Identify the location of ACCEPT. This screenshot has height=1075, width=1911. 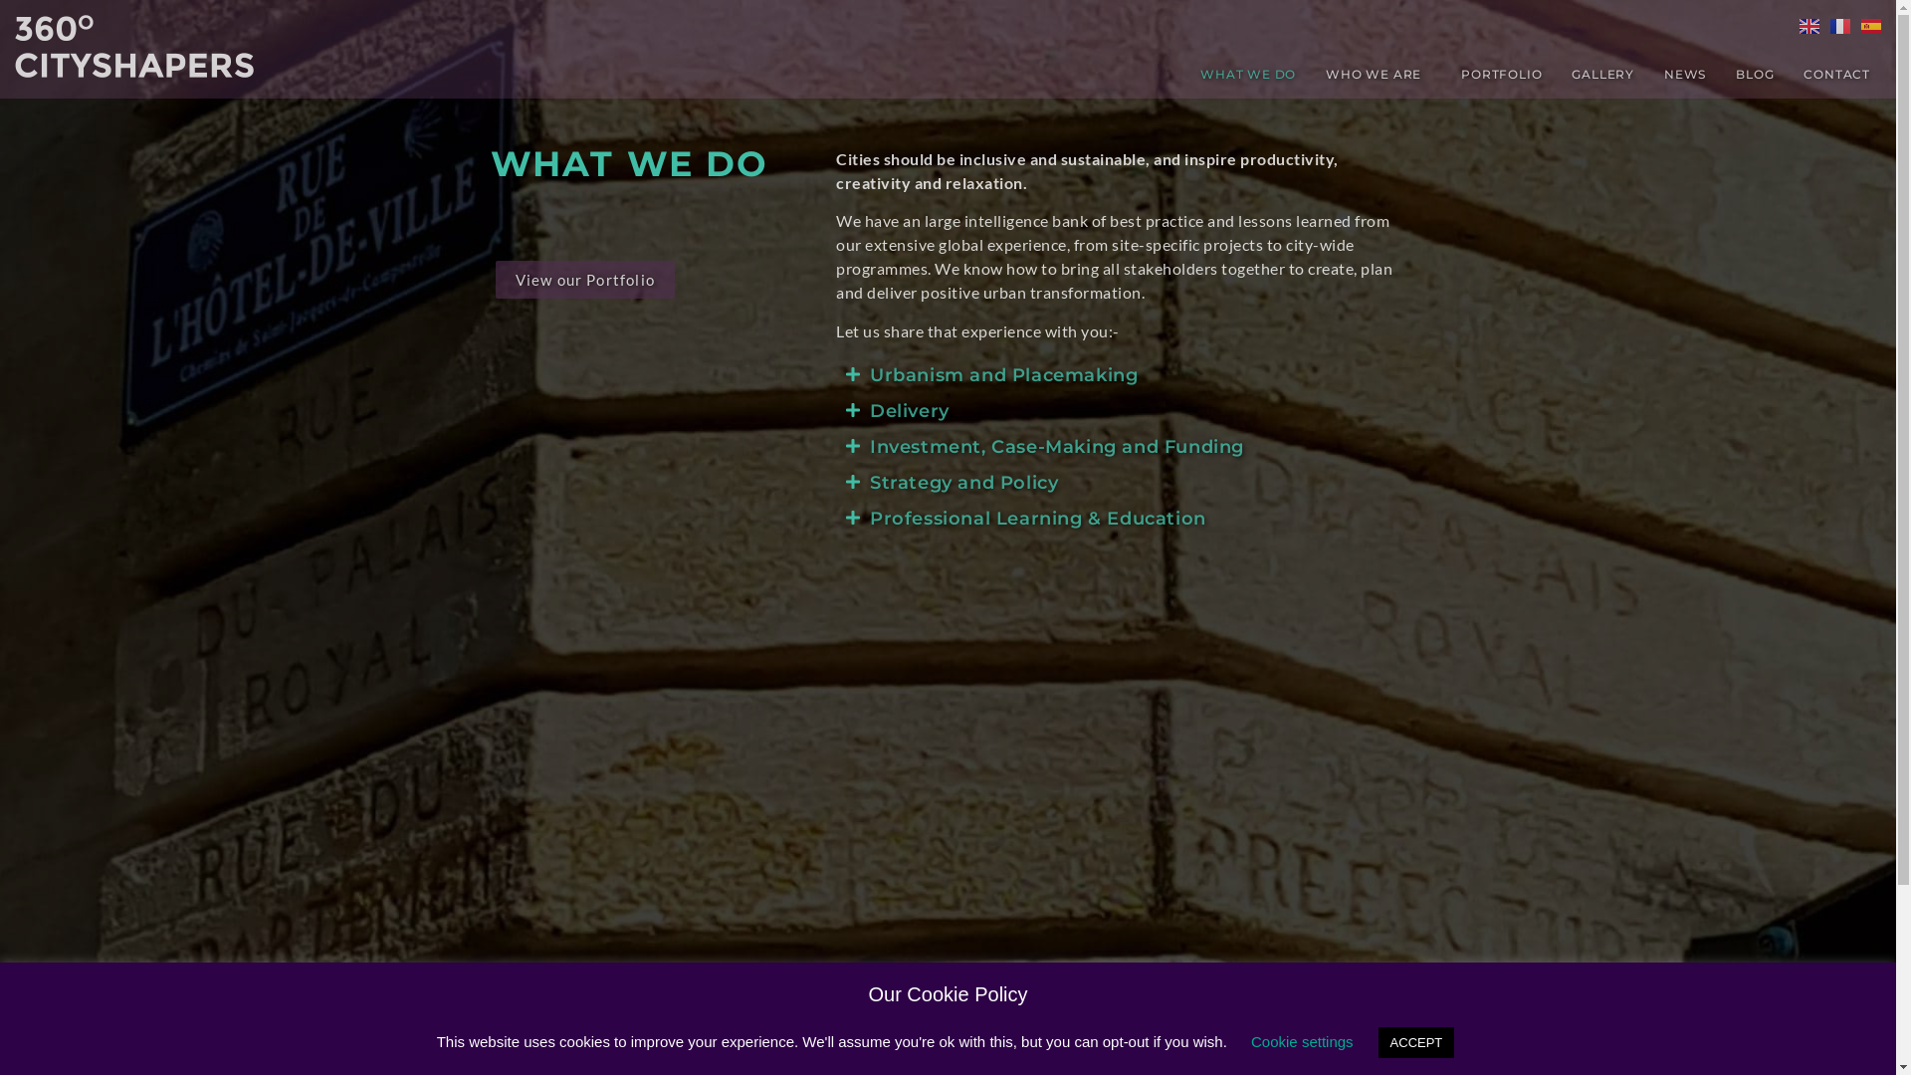
(1417, 1043).